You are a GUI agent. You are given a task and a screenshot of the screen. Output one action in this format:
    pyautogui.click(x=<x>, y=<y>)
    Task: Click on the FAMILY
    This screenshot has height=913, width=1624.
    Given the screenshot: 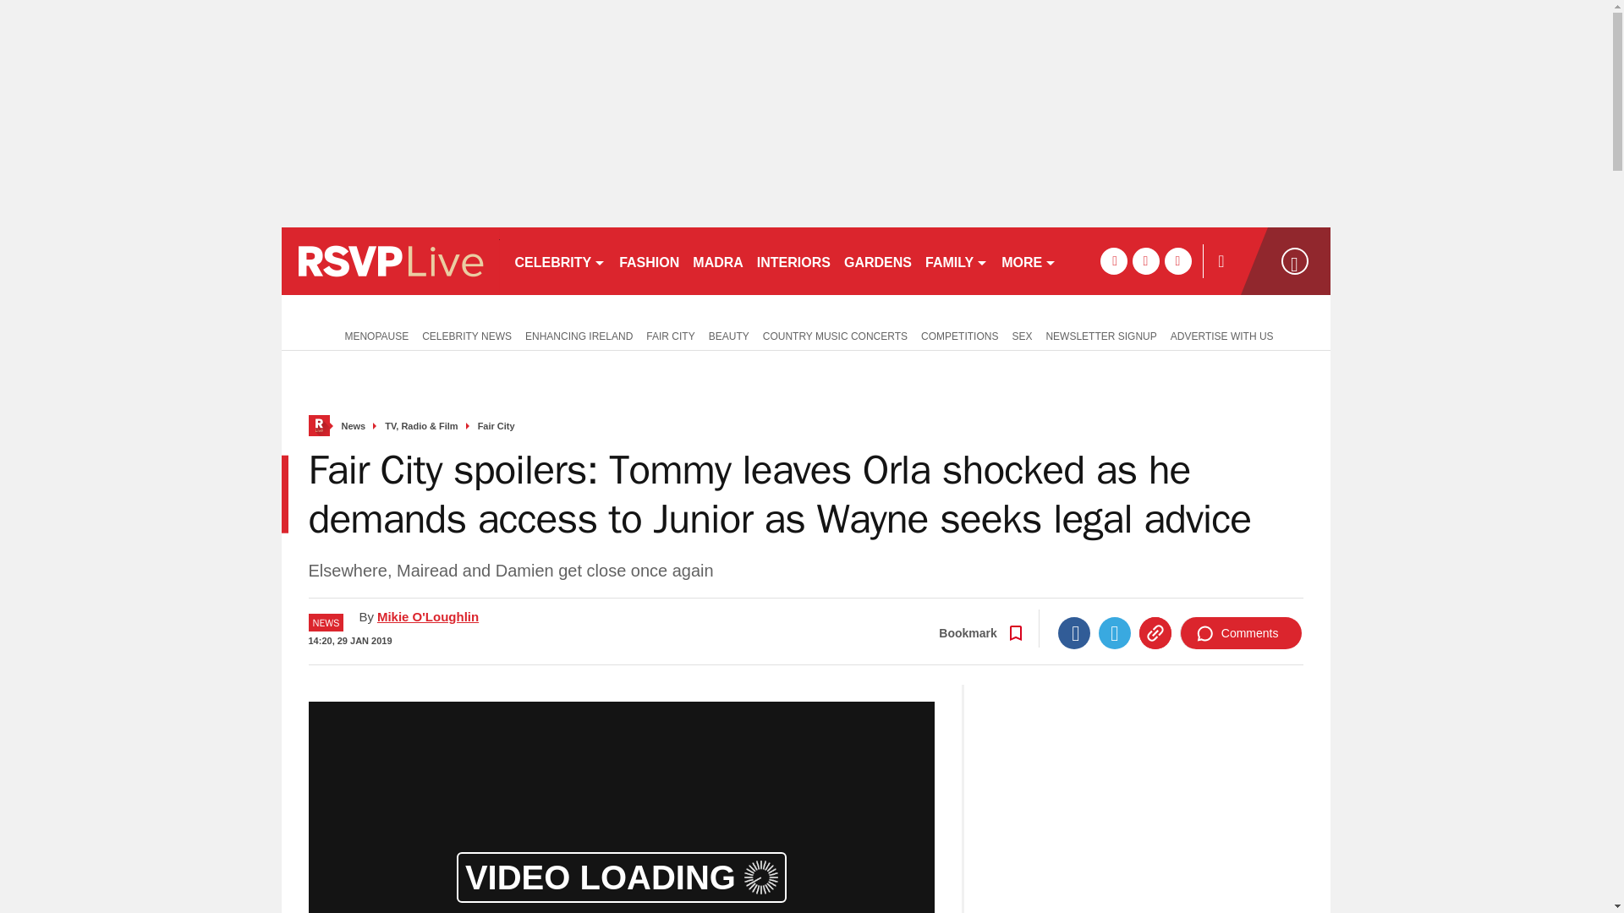 What is the action you would take?
    pyautogui.click(x=956, y=260)
    